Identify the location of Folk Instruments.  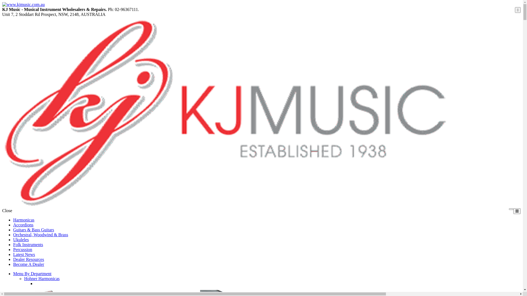
(28, 244).